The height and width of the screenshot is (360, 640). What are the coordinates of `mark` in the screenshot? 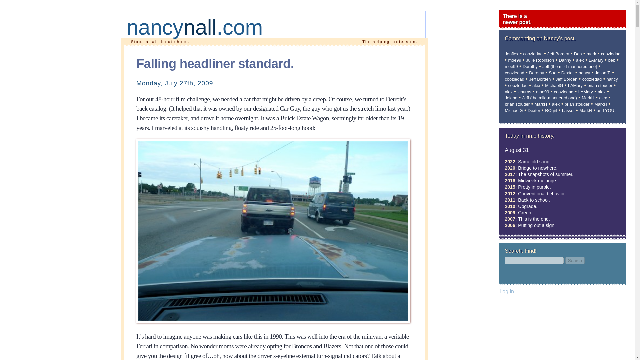 It's located at (591, 54).